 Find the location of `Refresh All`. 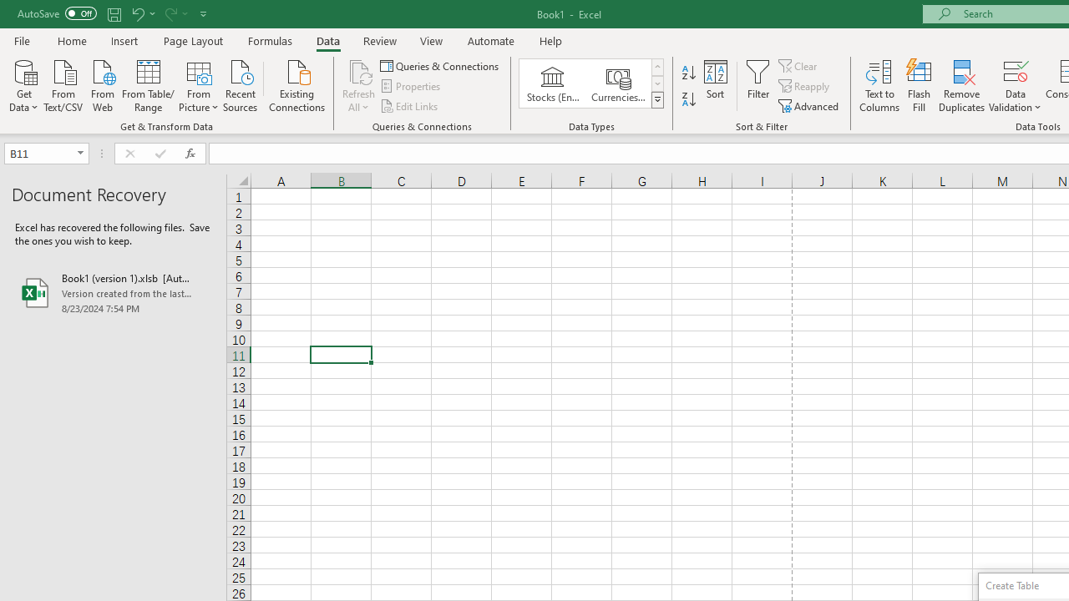

Refresh All is located at coordinates (359, 70).